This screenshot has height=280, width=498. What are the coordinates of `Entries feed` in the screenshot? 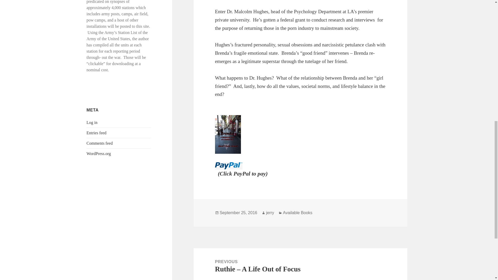 It's located at (96, 133).